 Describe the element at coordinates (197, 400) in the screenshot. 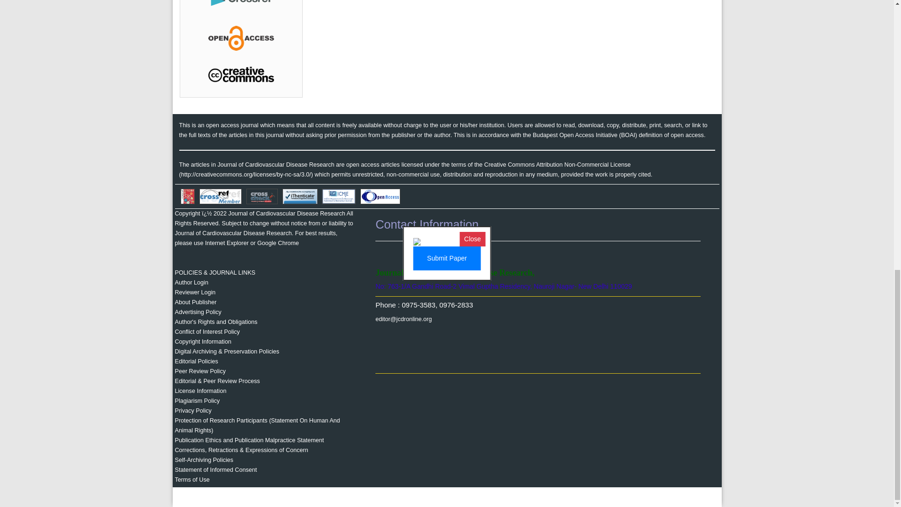

I see `Plagiarism Policy` at that location.